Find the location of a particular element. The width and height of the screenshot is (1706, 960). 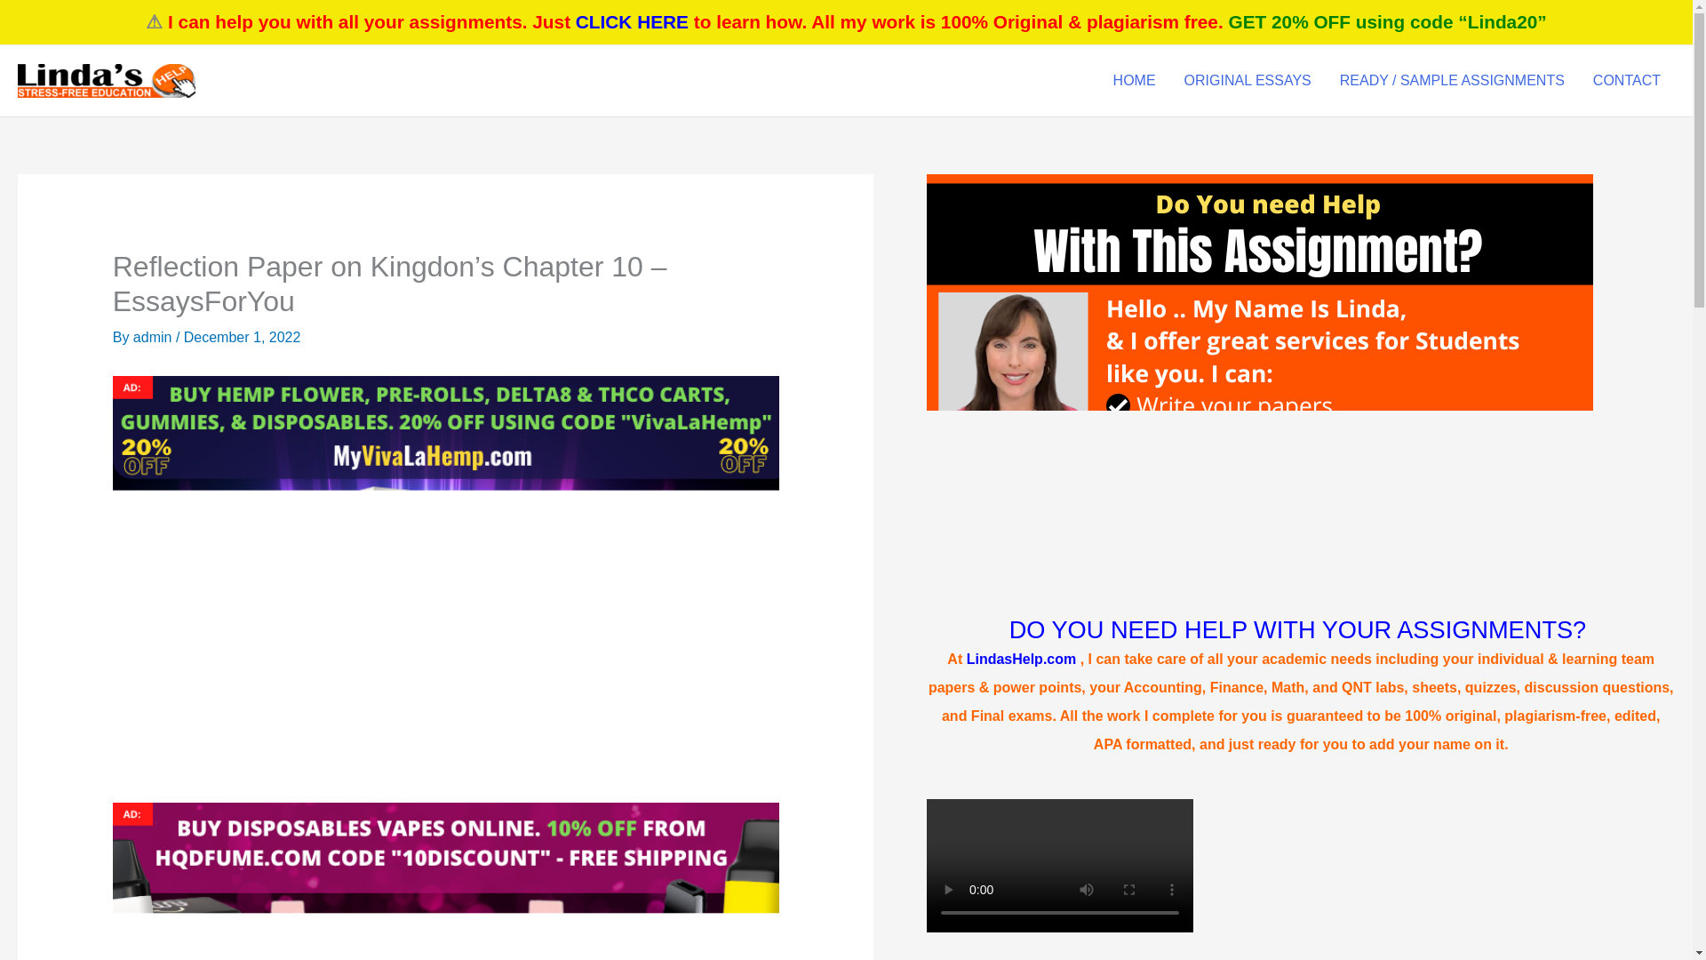

HOME is located at coordinates (1134, 80).